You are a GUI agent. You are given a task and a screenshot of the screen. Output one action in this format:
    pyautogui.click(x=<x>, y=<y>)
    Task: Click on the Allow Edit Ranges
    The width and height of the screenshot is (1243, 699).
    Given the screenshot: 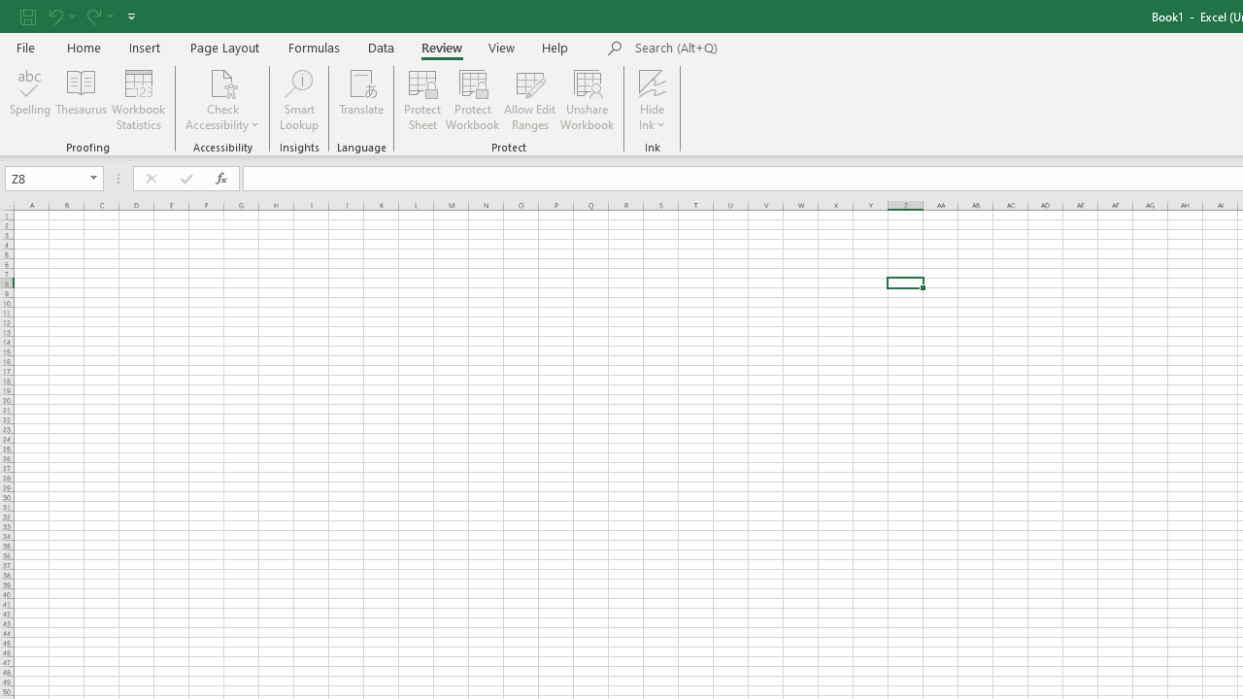 What is the action you would take?
    pyautogui.click(x=530, y=99)
    